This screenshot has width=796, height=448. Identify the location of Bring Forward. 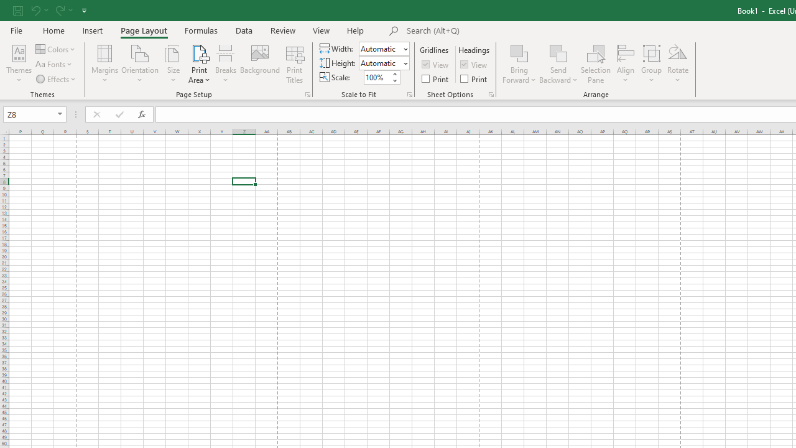
(520, 52).